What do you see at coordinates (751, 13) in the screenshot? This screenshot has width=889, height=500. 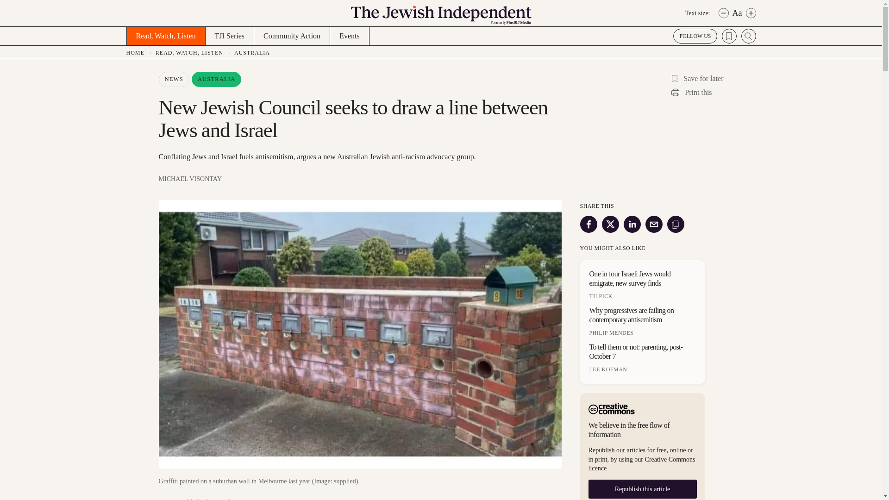 I see `Increase text size` at bounding box center [751, 13].